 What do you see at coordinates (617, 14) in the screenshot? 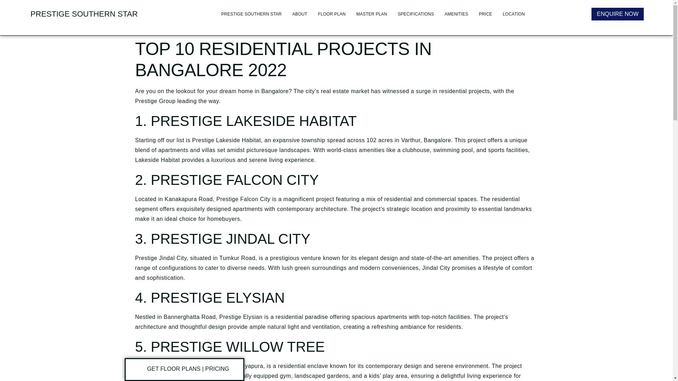
I see `ENQUIRE NOW` at bounding box center [617, 14].